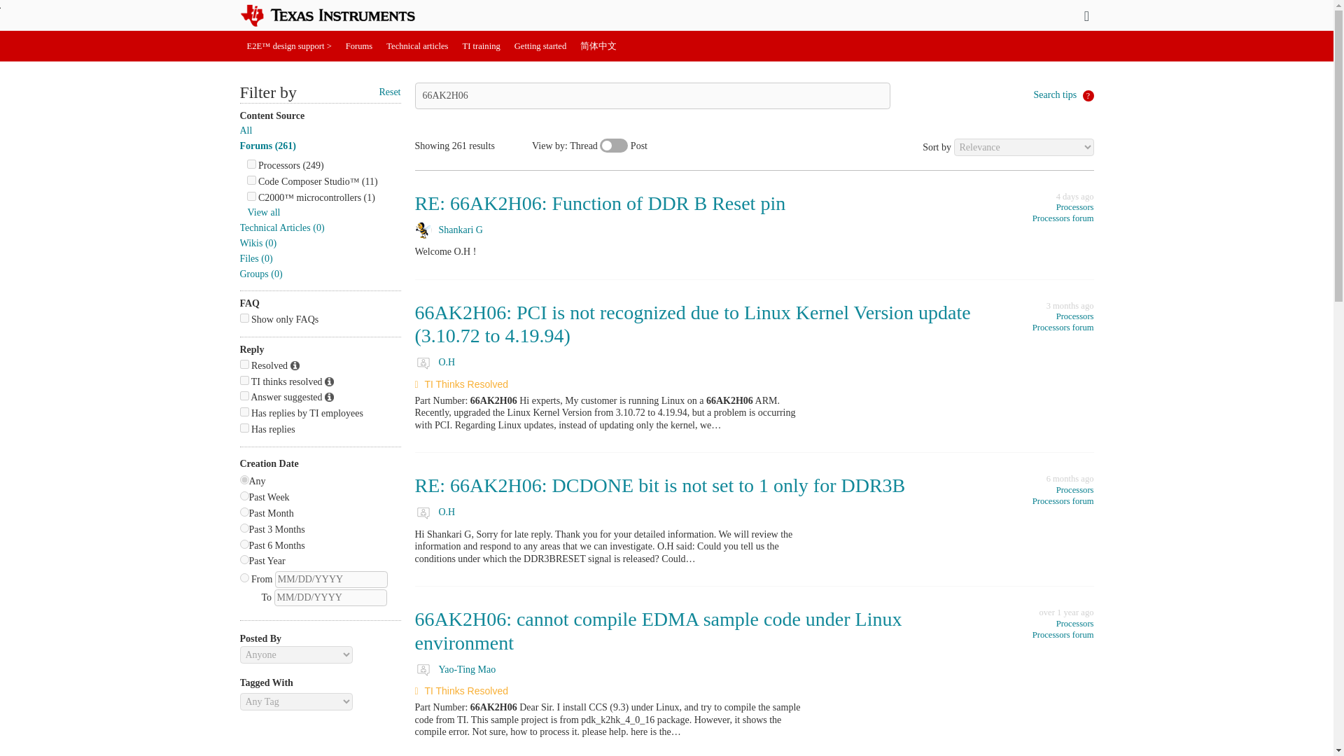  What do you see at coordinates (251, 164) in the screenshot?
I see `264` at bounding box center [251, 164].